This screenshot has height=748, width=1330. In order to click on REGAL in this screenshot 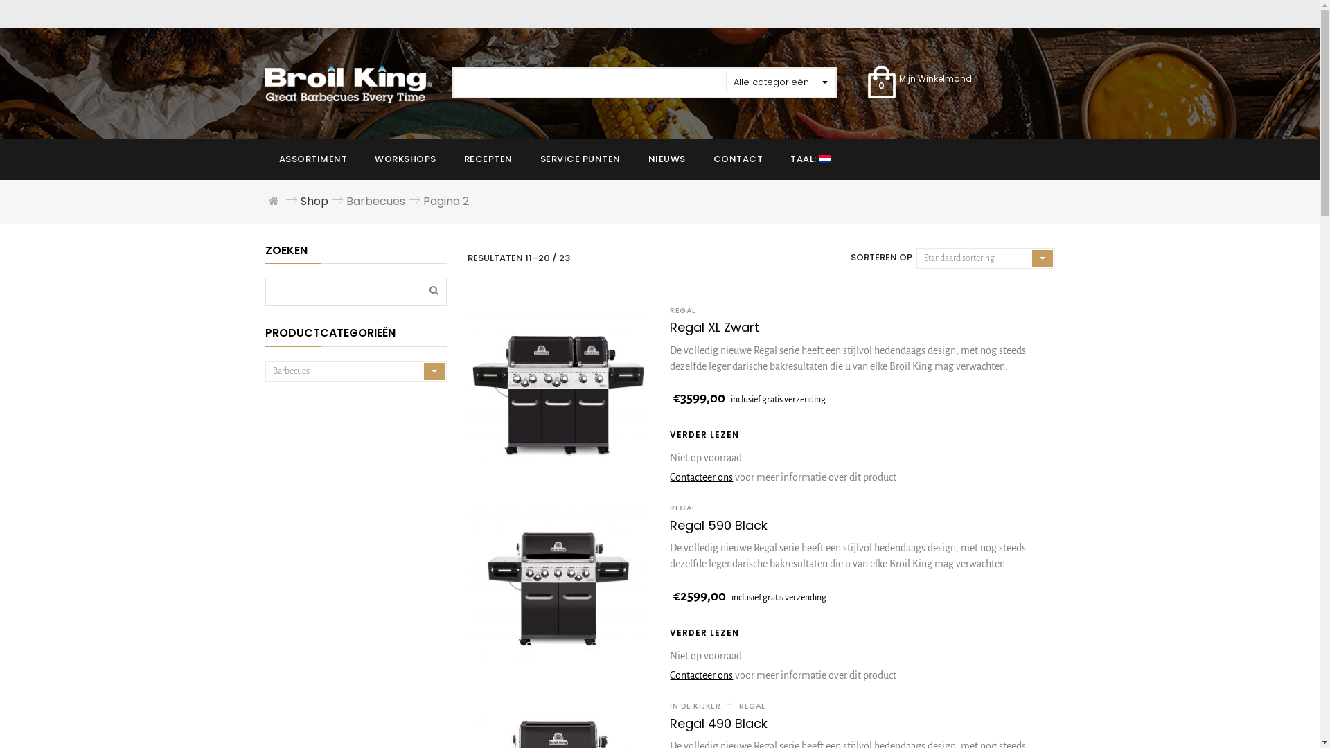, I will do `click(683, 508)`.